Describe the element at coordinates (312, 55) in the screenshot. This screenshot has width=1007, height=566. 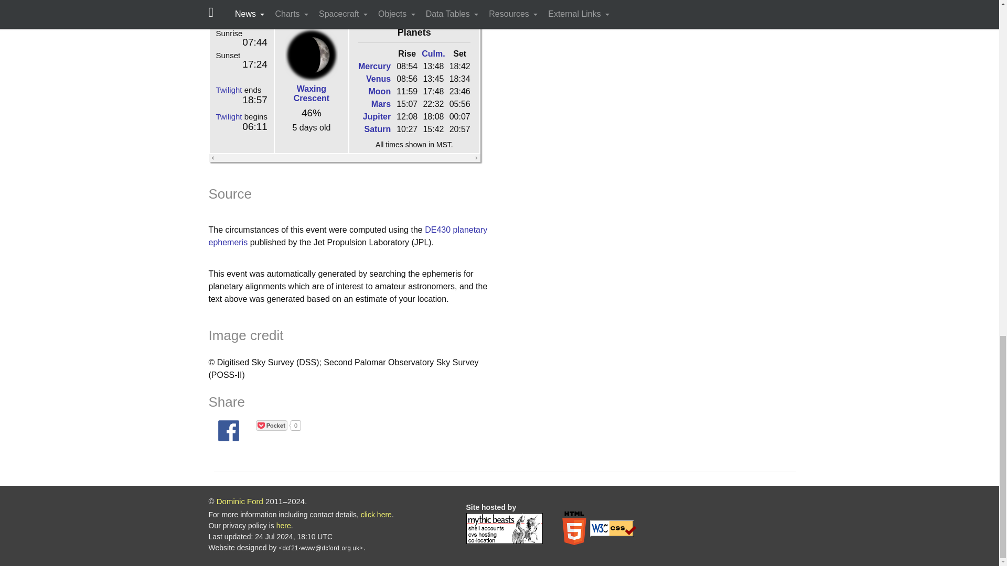
I see `5-day old moon` at that location.